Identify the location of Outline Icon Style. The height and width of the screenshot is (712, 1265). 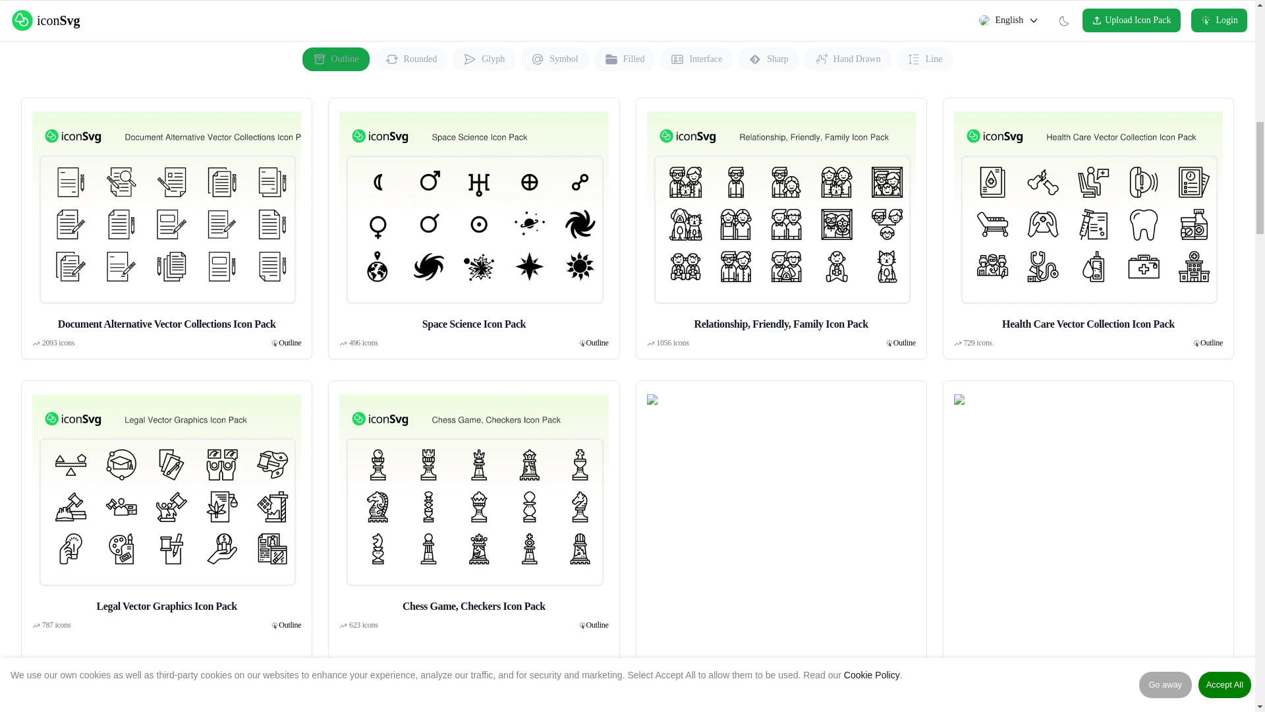
(904, 343).